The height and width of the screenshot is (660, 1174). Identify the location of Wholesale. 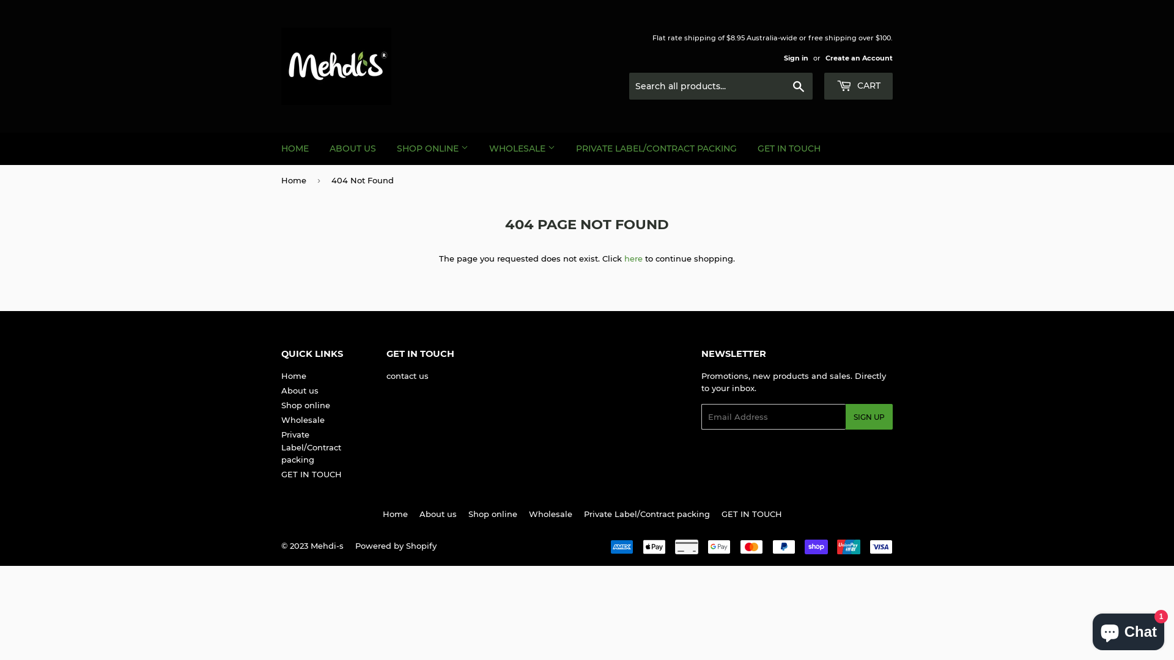
(303, 420).